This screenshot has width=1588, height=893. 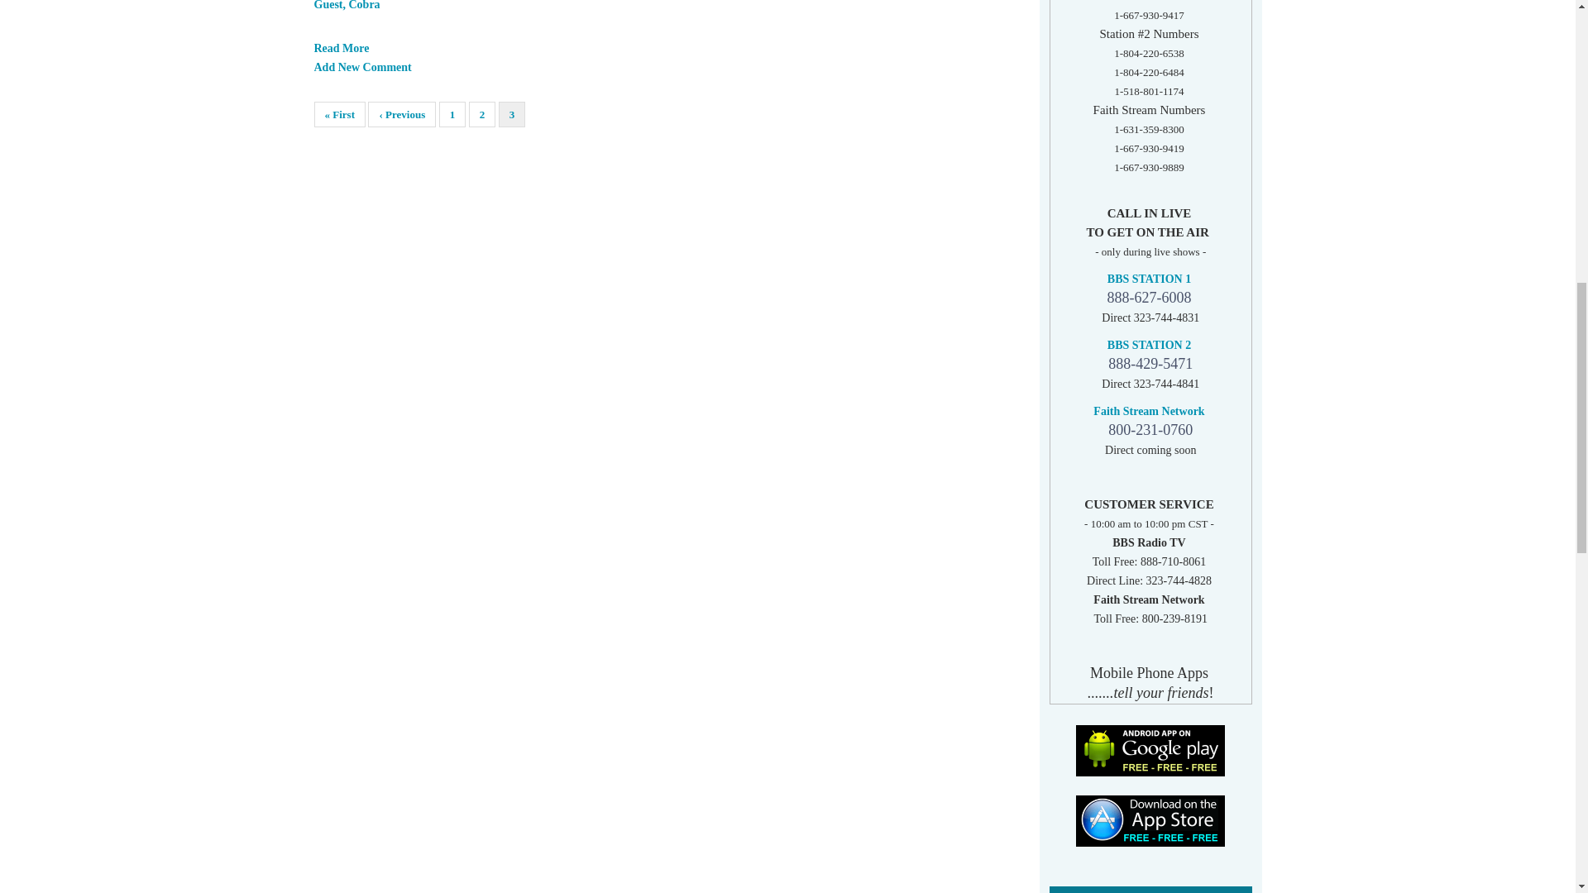 What do you see at coordinates (511, 114) in the screenshot?
I see `Current page` at bounding box center [511, 114].